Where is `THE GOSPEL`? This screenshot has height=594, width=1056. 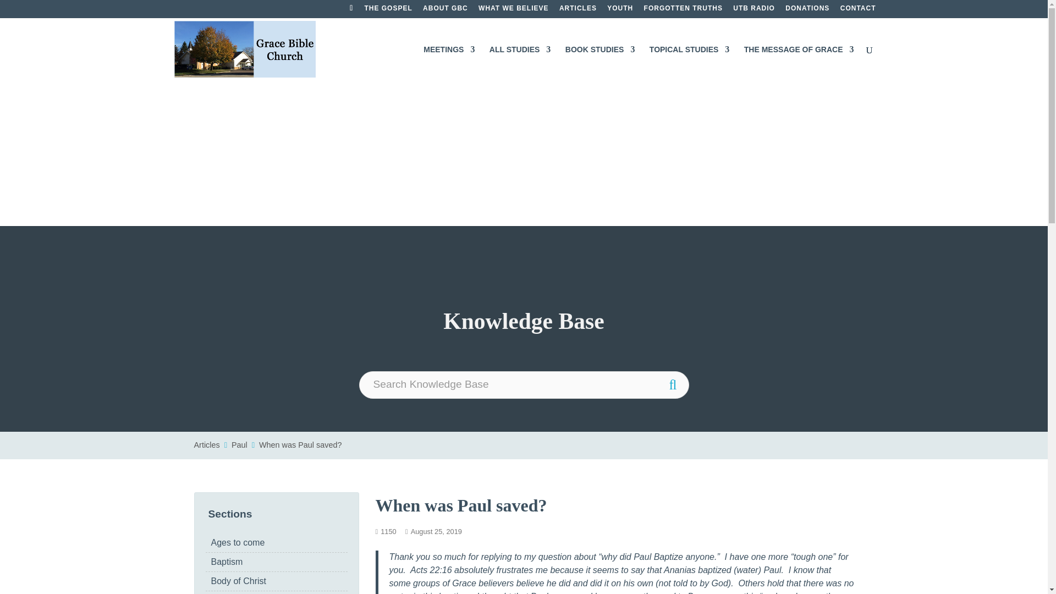 THE GOSPEL is located at coordinates (388, 10).